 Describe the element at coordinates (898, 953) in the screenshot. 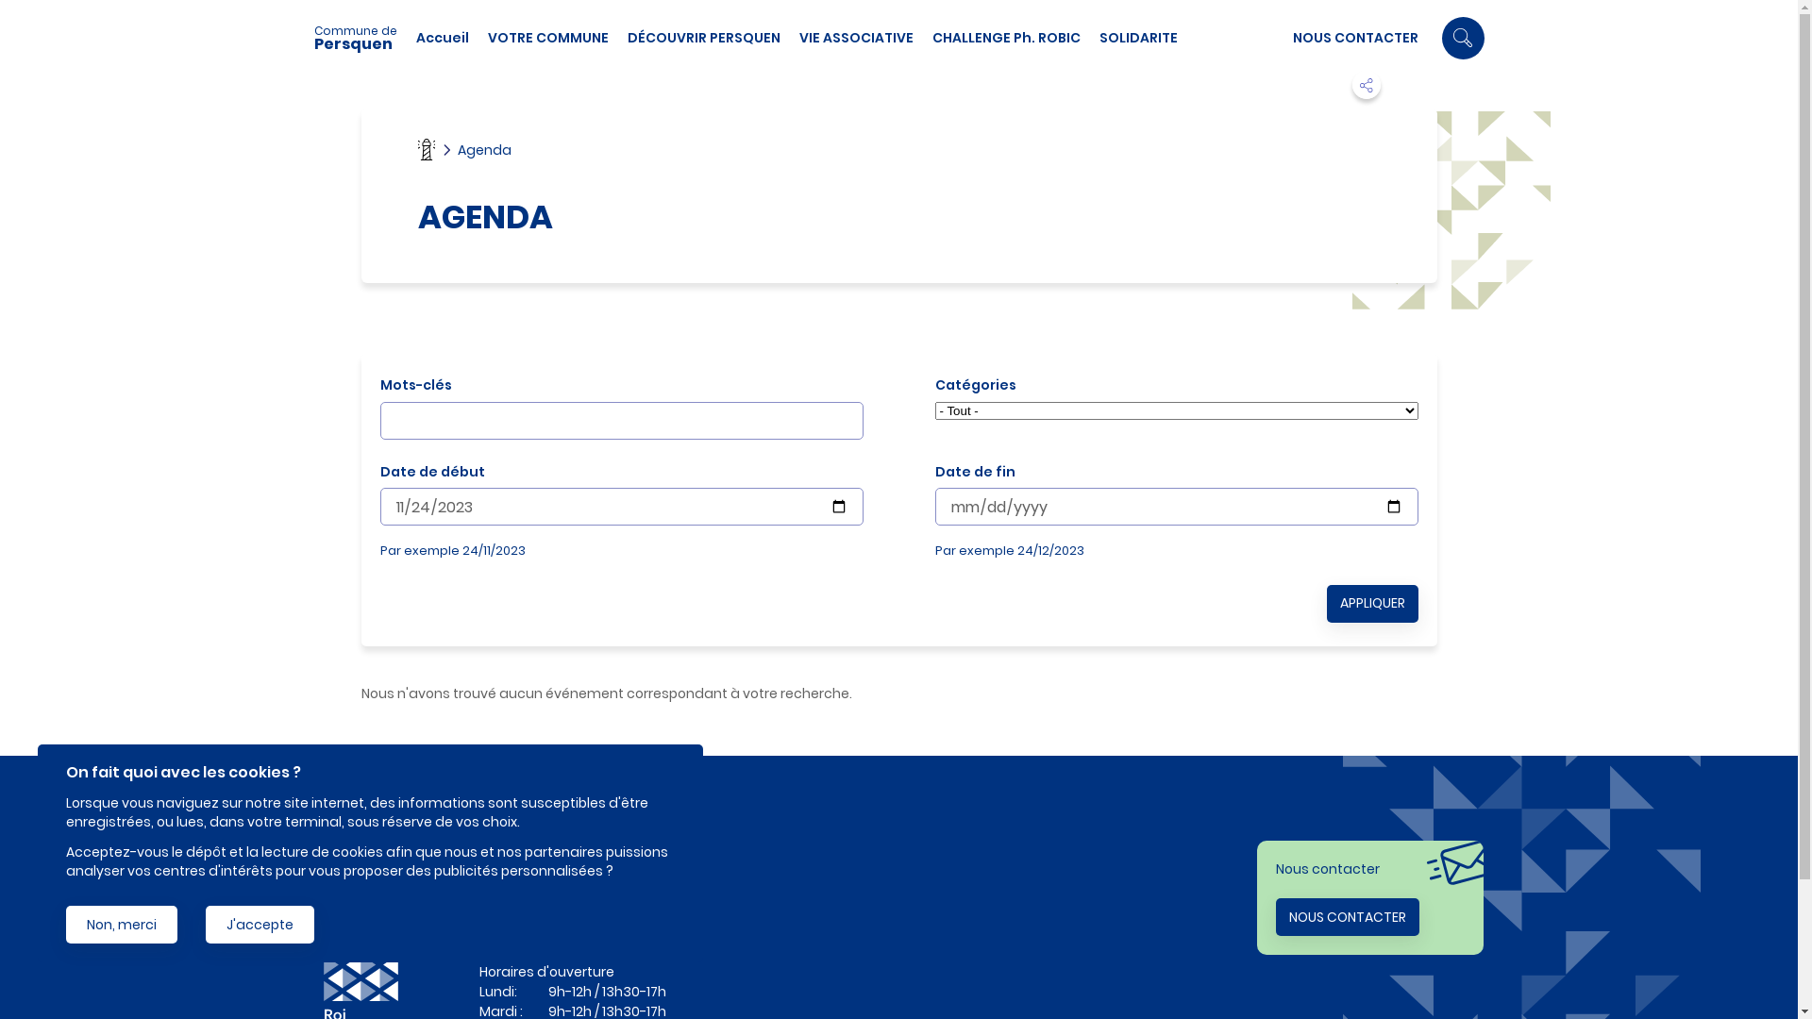

I see ` ` at that location.